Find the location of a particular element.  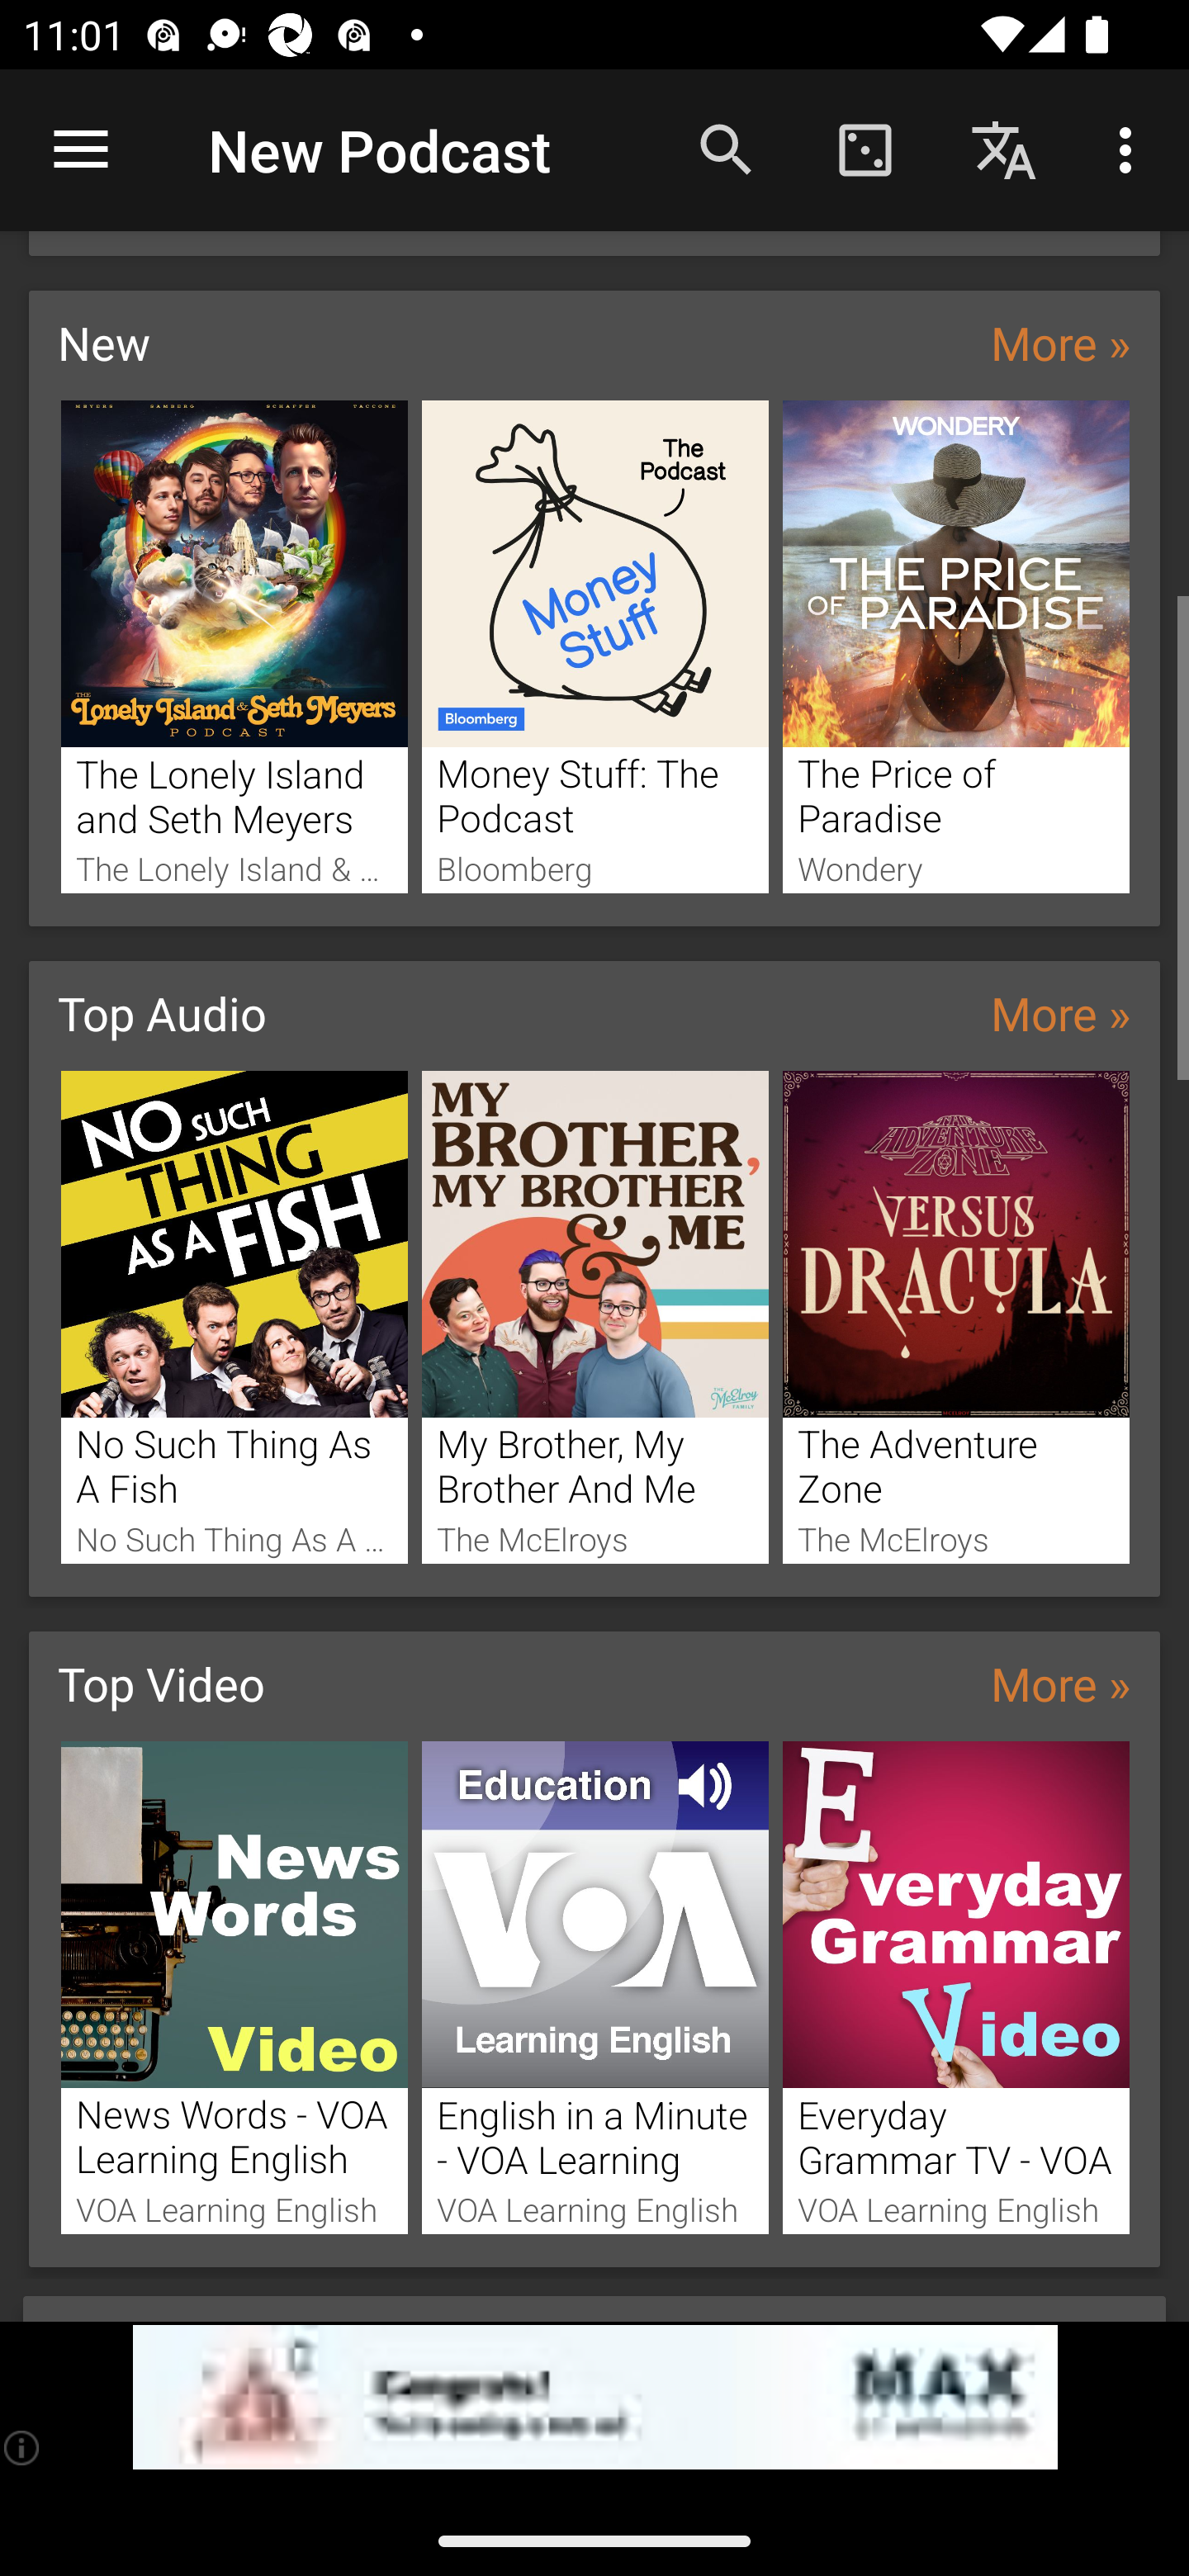

More options is located at coordinates (1131, 149).